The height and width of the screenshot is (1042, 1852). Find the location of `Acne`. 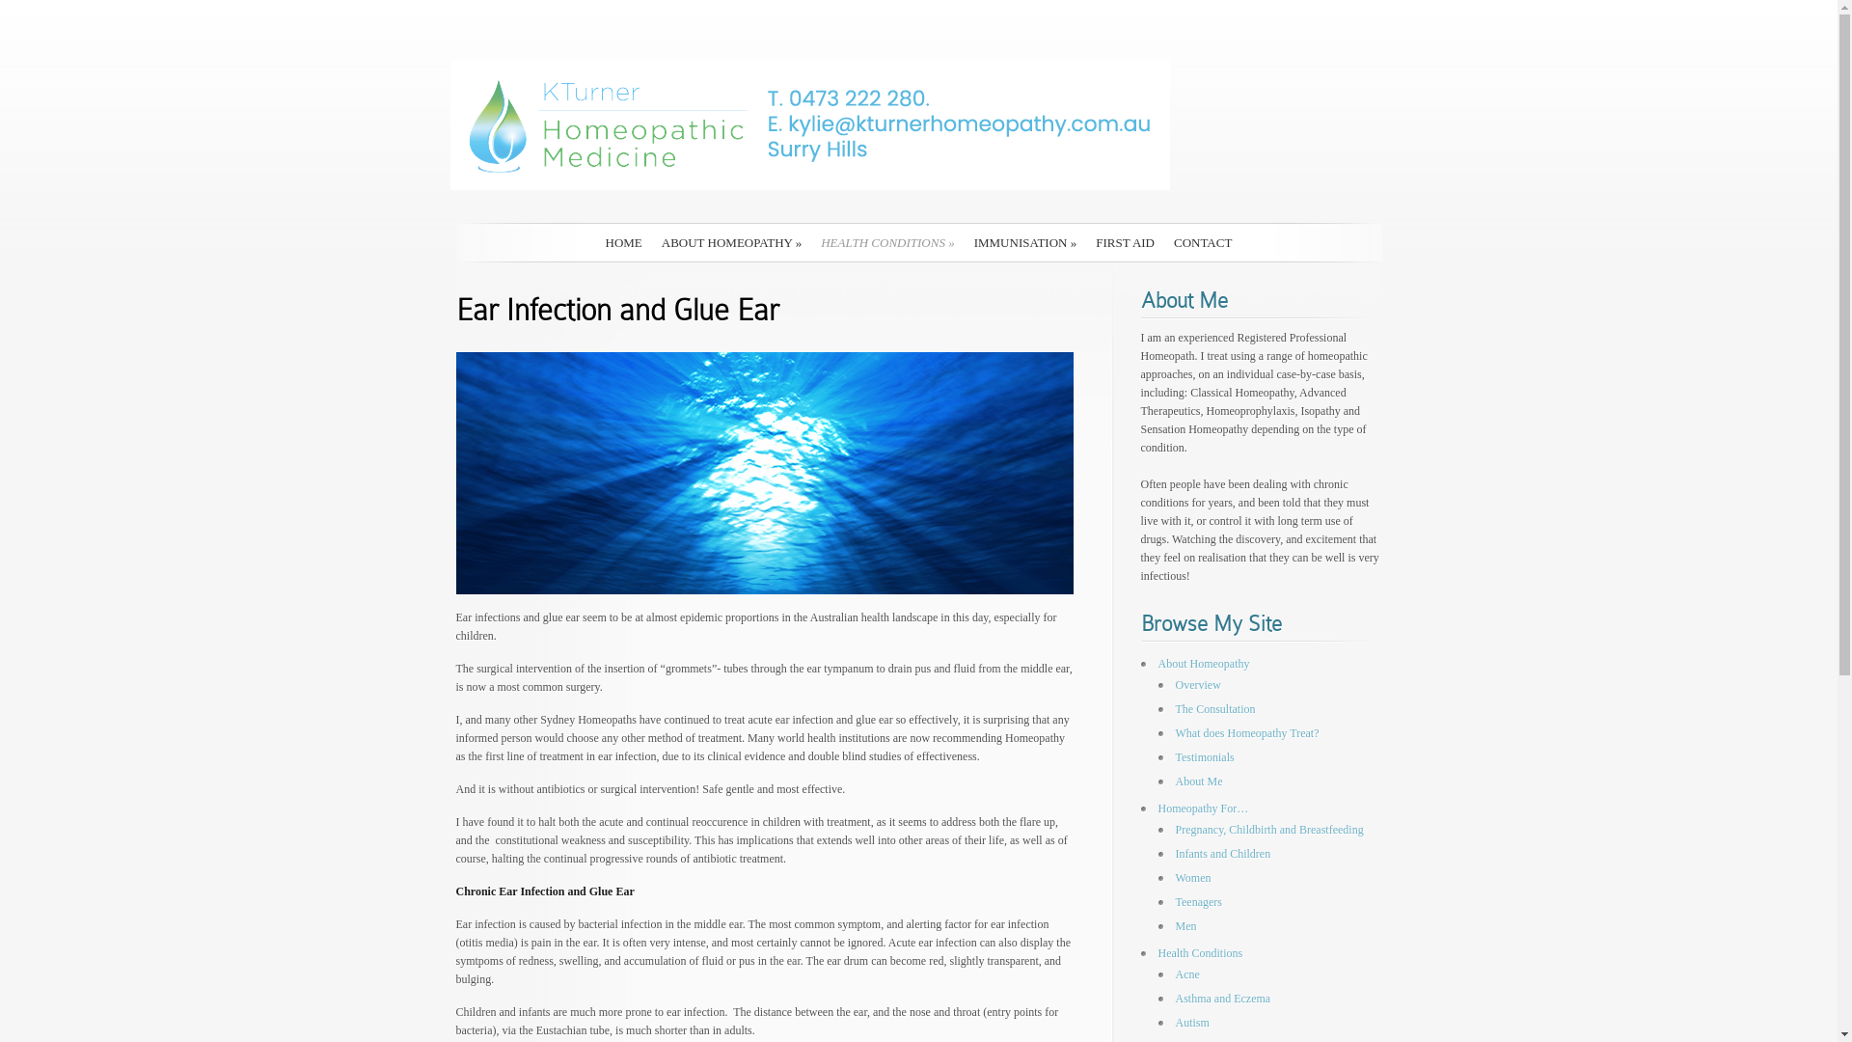

Acne is located at coordinates (1186, 974).